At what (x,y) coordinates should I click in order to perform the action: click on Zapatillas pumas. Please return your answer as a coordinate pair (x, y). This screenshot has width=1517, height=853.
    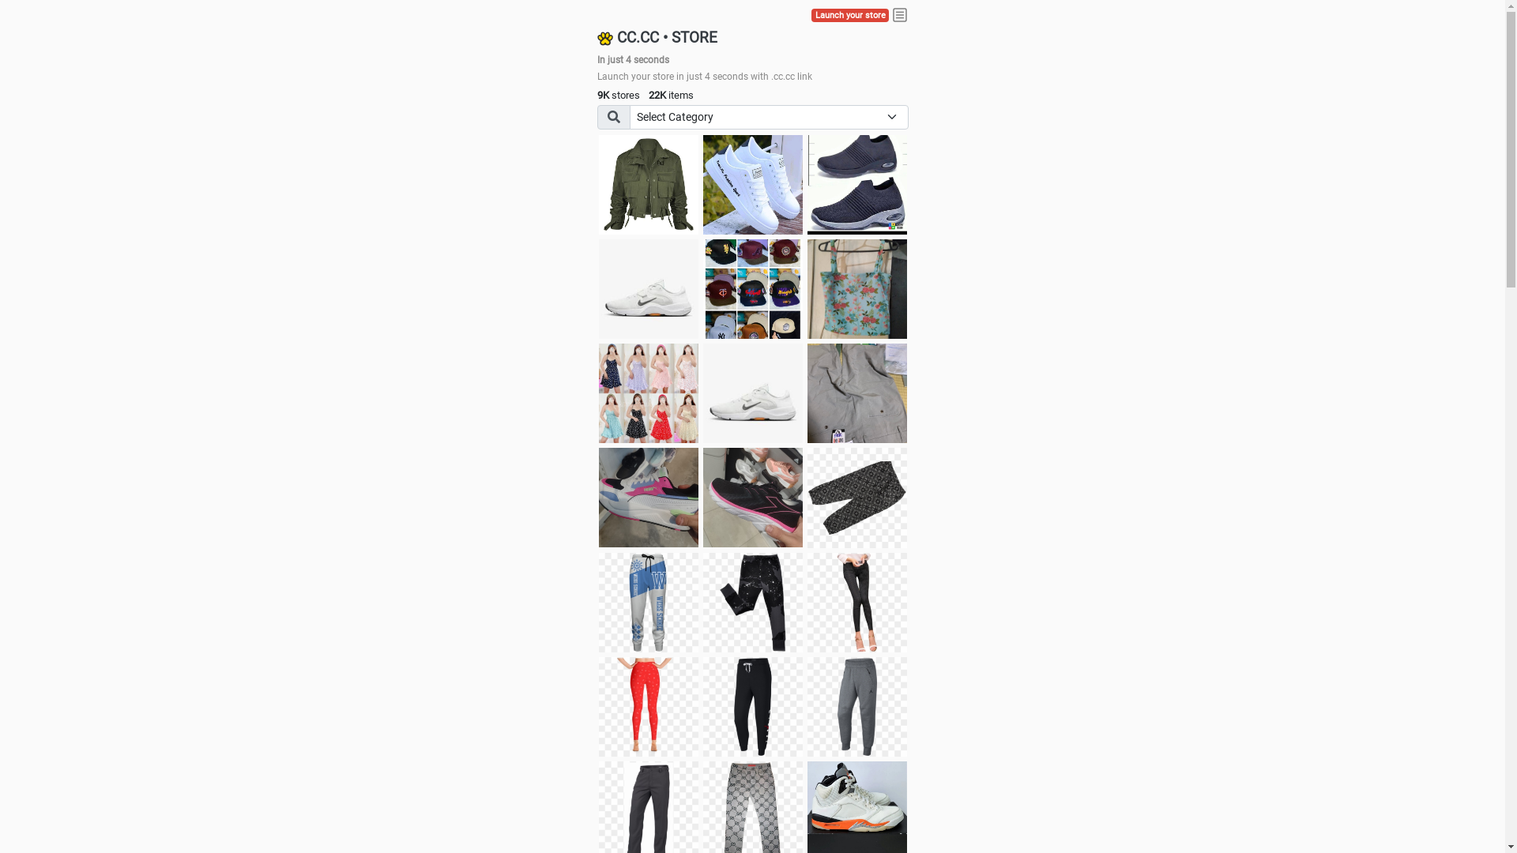
    Looking at the image, I should click on (649, 498).